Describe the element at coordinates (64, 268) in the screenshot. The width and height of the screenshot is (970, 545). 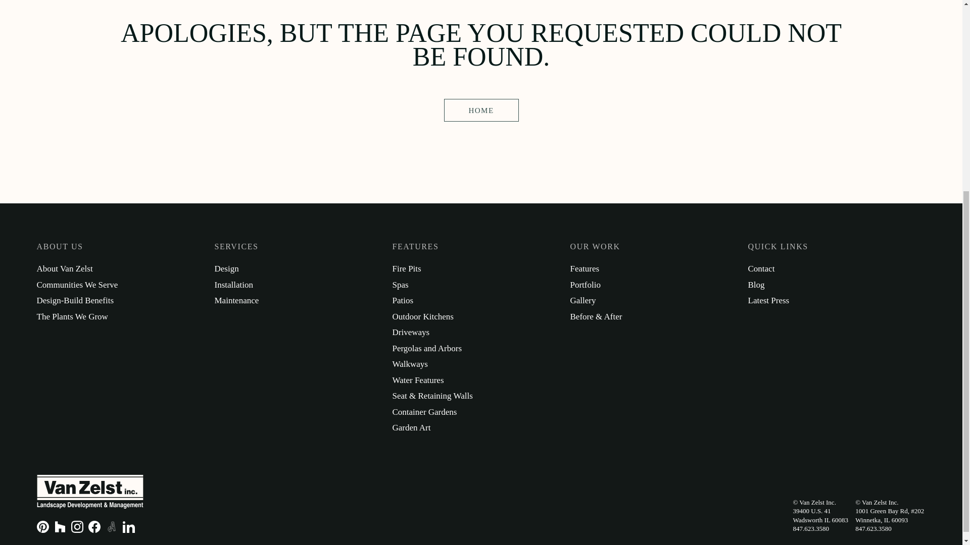
I see `About Van Zelst` at that location.